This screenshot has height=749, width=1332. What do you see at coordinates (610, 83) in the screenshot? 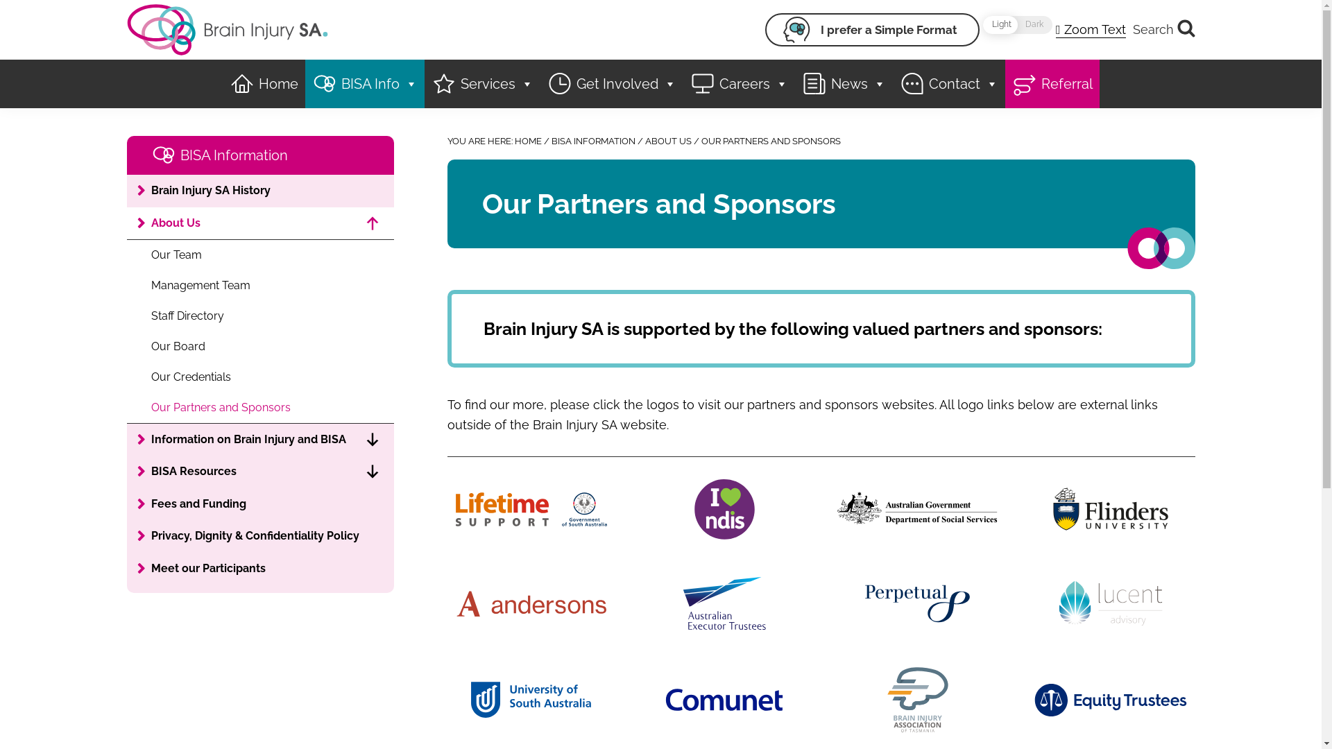
I see `Get Involved` at bounding box center [610, 83].